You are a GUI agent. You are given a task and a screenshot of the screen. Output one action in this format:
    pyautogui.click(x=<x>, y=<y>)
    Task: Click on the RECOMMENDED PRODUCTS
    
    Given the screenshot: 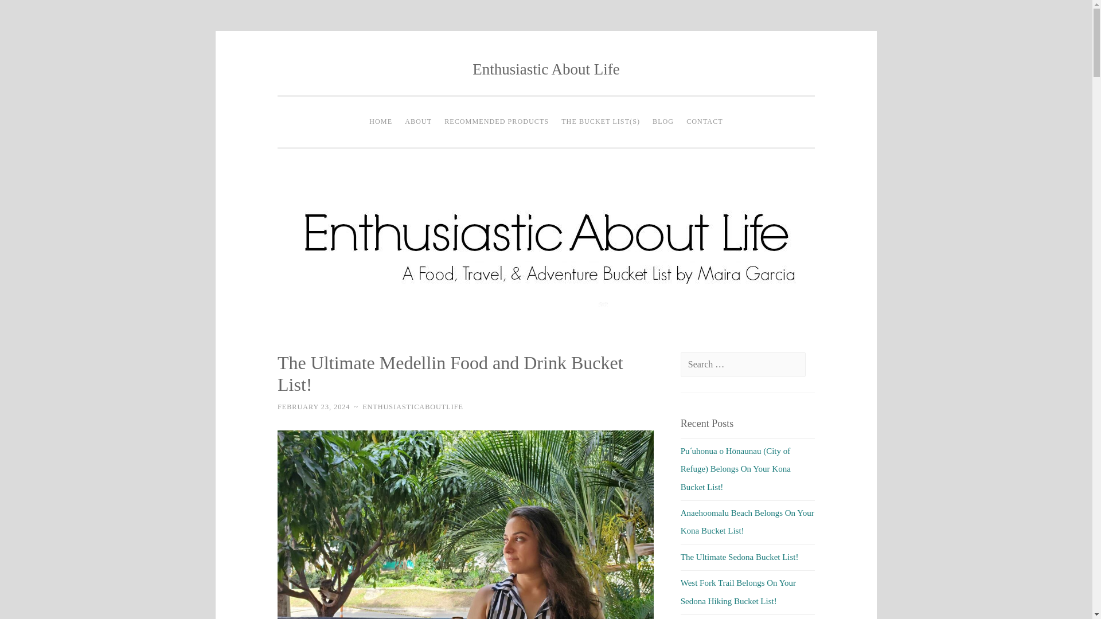 What is the action you would take?
    pyautogui.click(x=497, y=122)
    